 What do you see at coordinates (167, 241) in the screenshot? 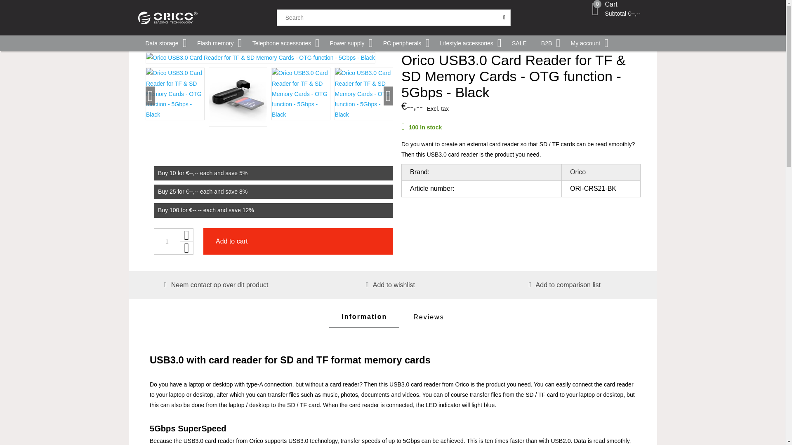
I see `1` at bounding box center [167, 241].